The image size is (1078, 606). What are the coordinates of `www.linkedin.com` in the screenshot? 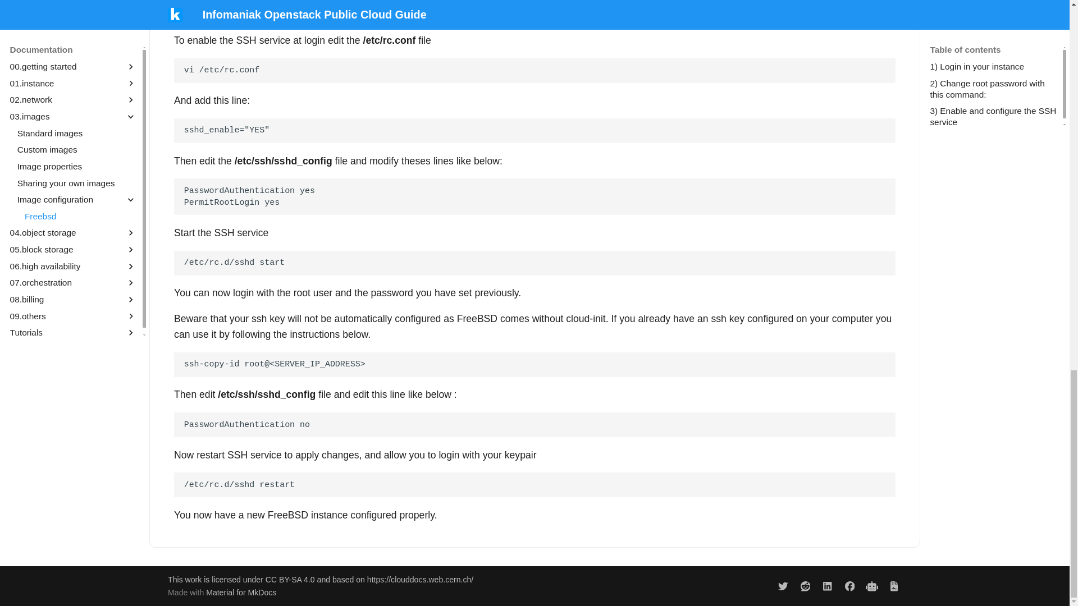 It's located at (827, 586).